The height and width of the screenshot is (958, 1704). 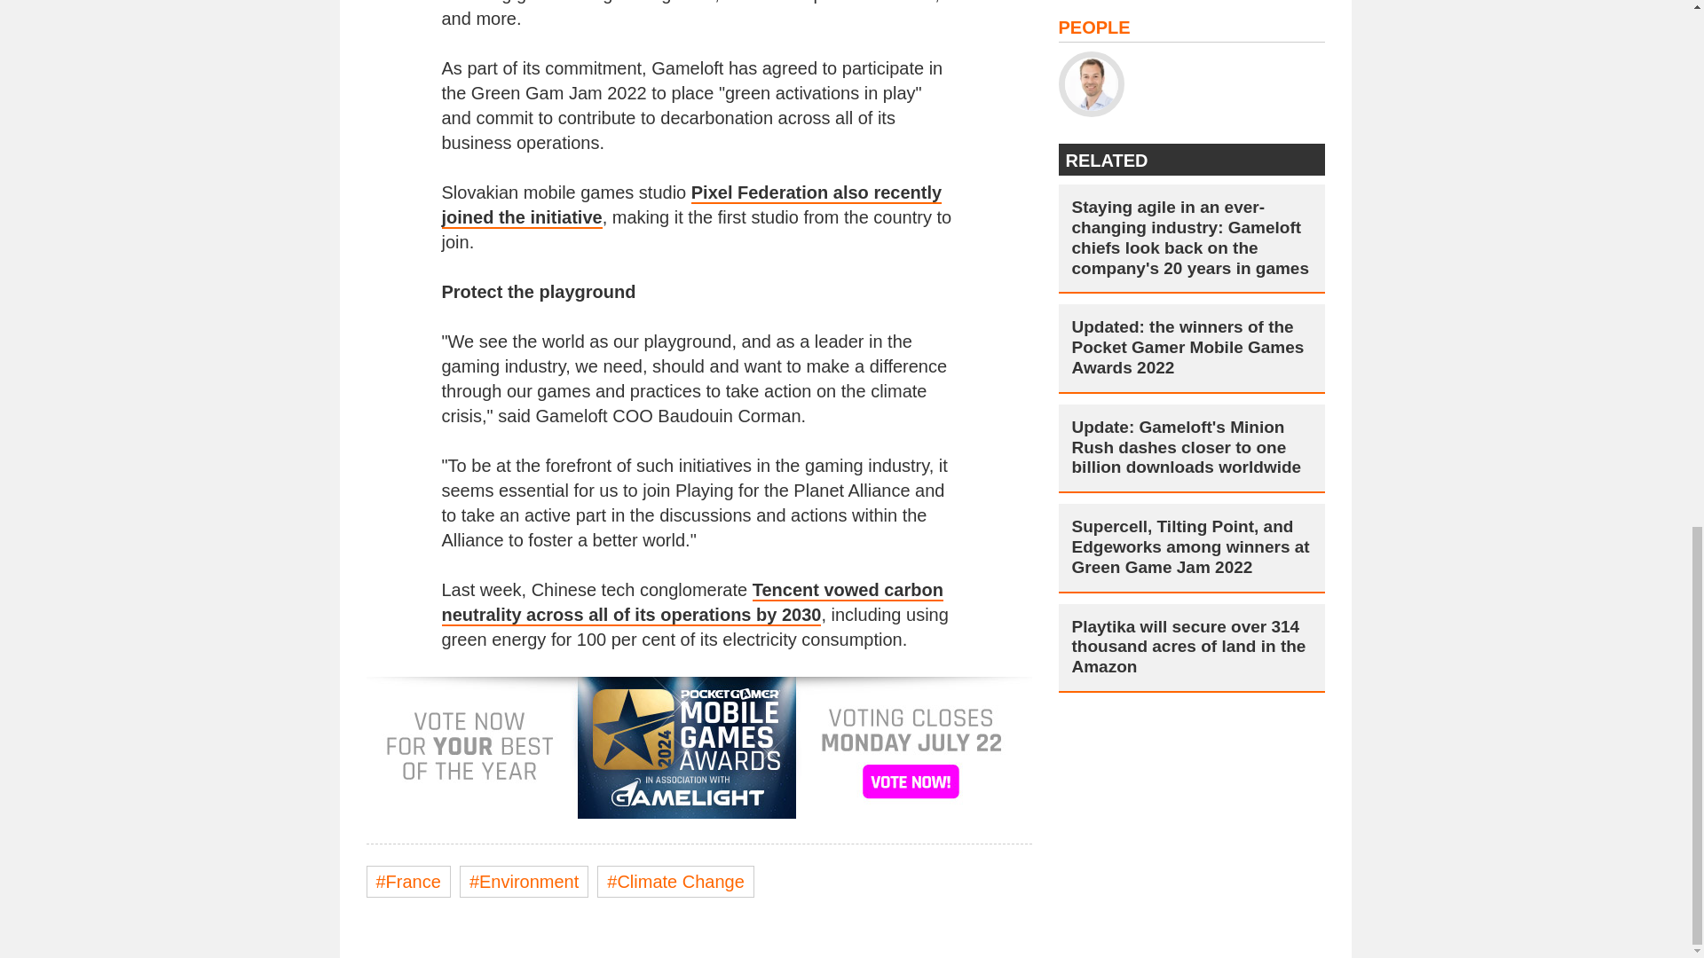 What do you see at coordinates (691, 206) in the screenshot?
I see `Pixel Federation also recently joined the initiative` at bounding box center [691, 206].